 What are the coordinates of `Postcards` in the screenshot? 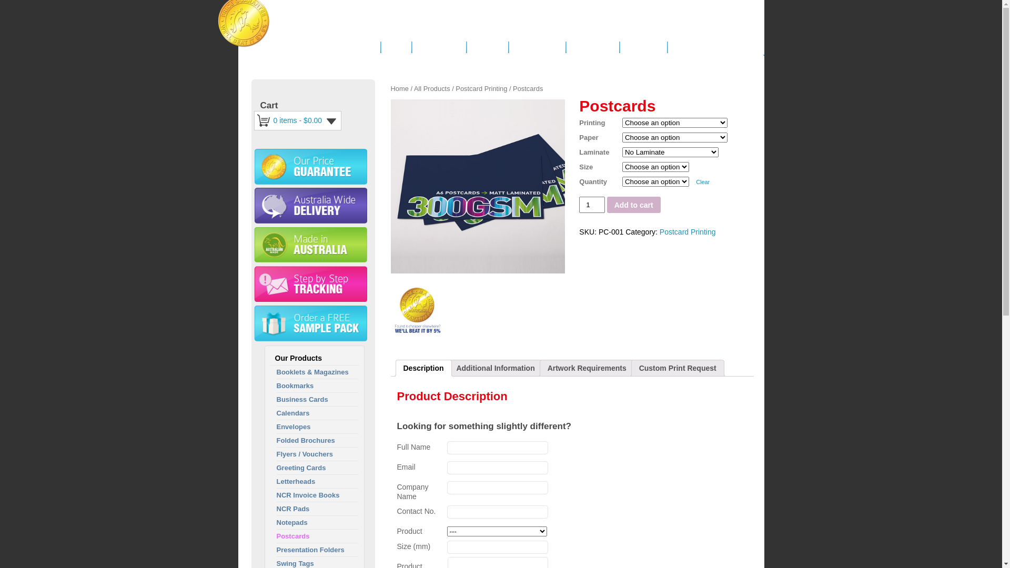 It's located at (294, 536).